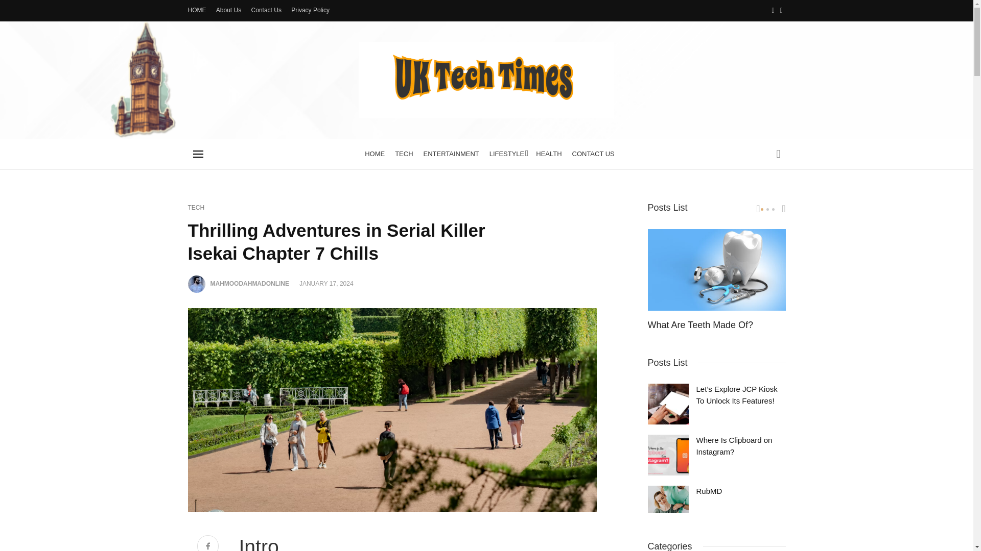 This screenshot has height=551, width=981. I want to click on HOME, so click(197, 10).